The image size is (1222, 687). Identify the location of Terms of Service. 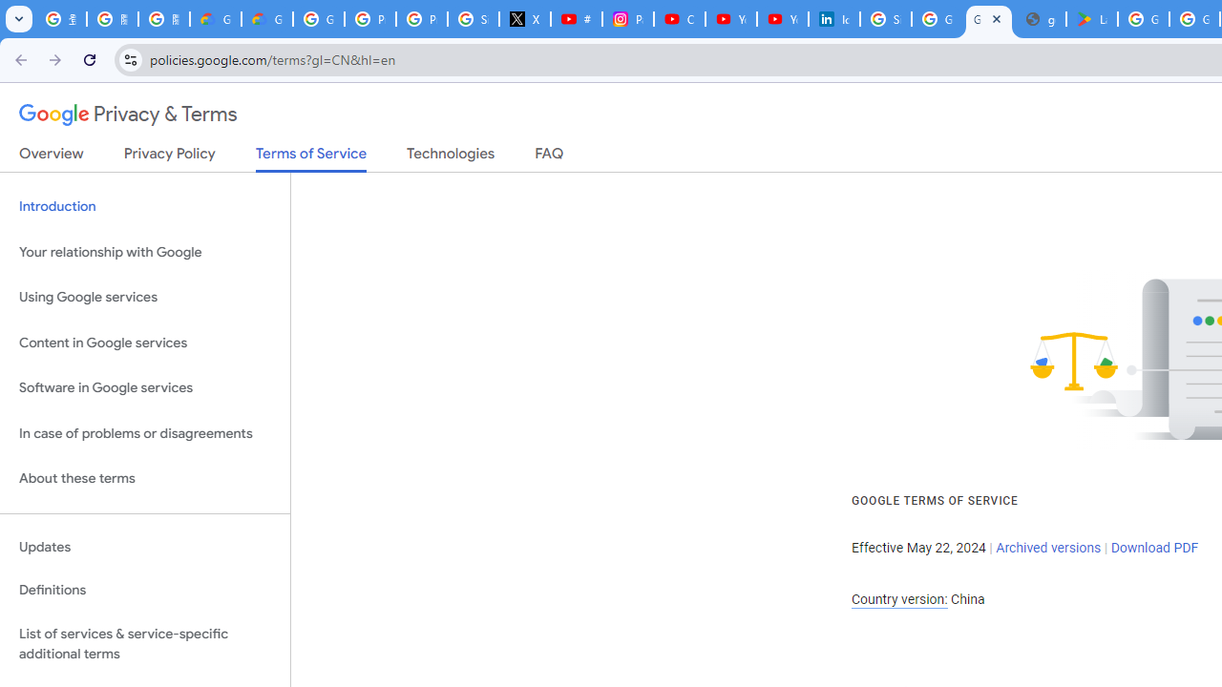
(311, 158).